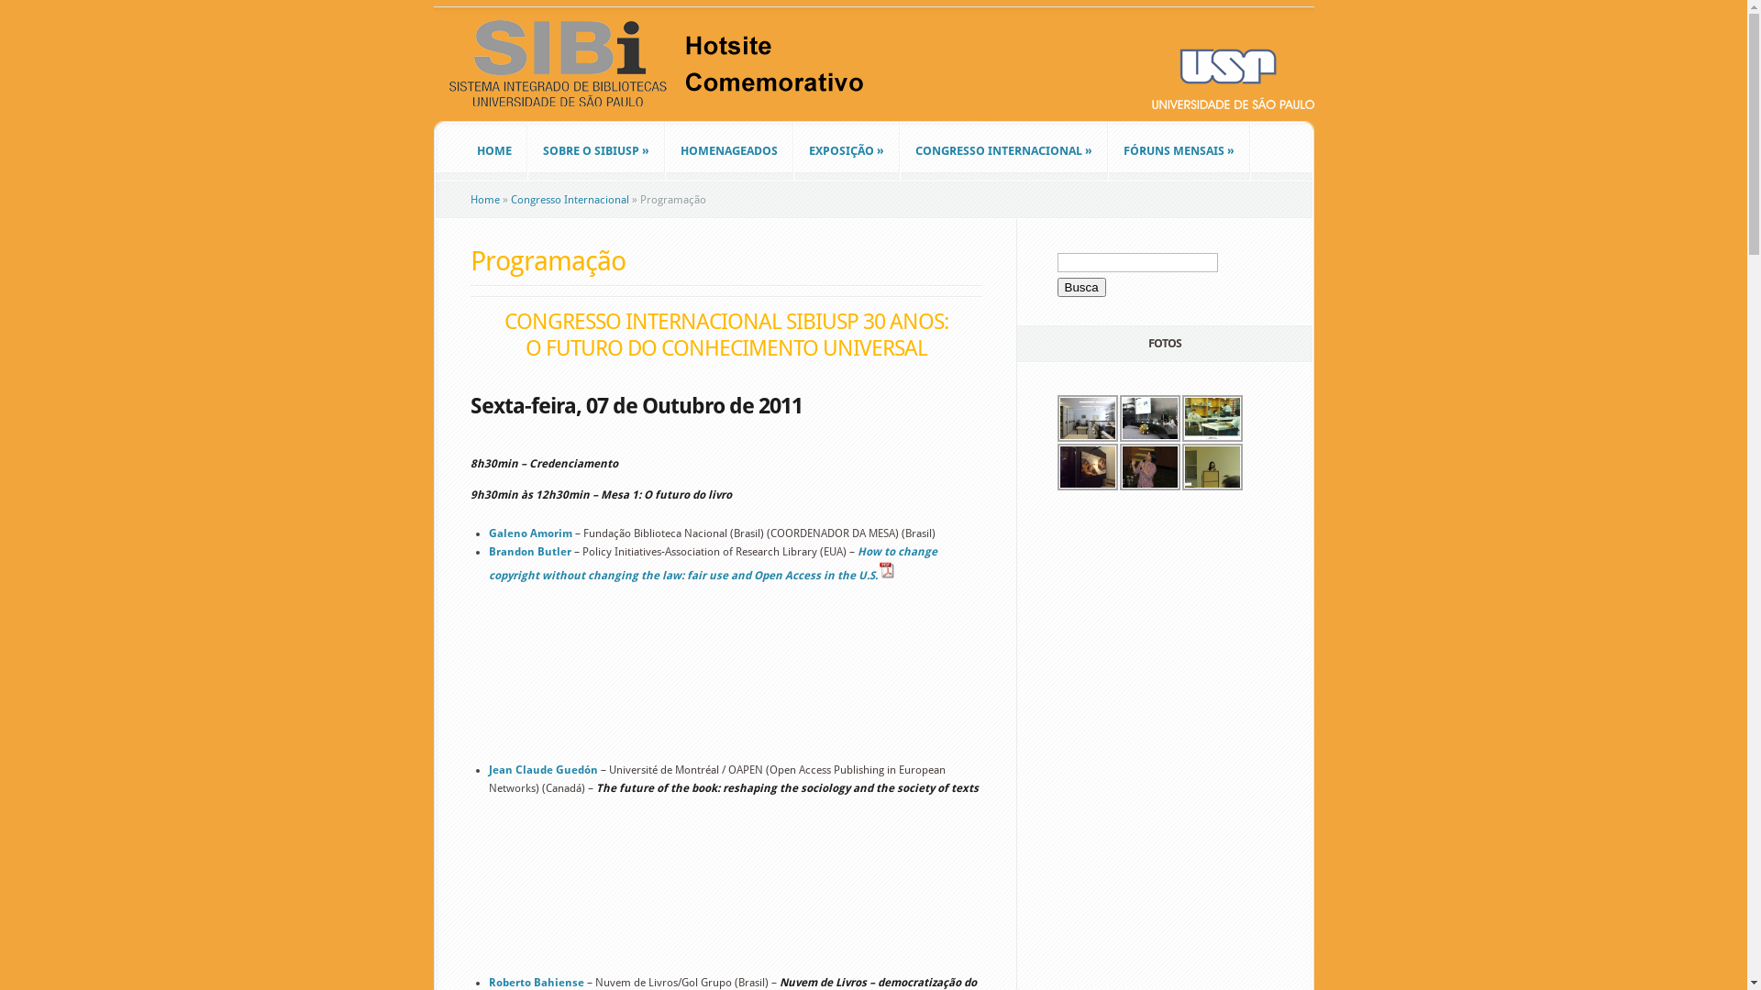 Image resolution: width=1761 pixels, height=990 pixels. What do you see at coordinates (484, 200) in the screenshot?
I see `Home` at bounding box center [484, 200].